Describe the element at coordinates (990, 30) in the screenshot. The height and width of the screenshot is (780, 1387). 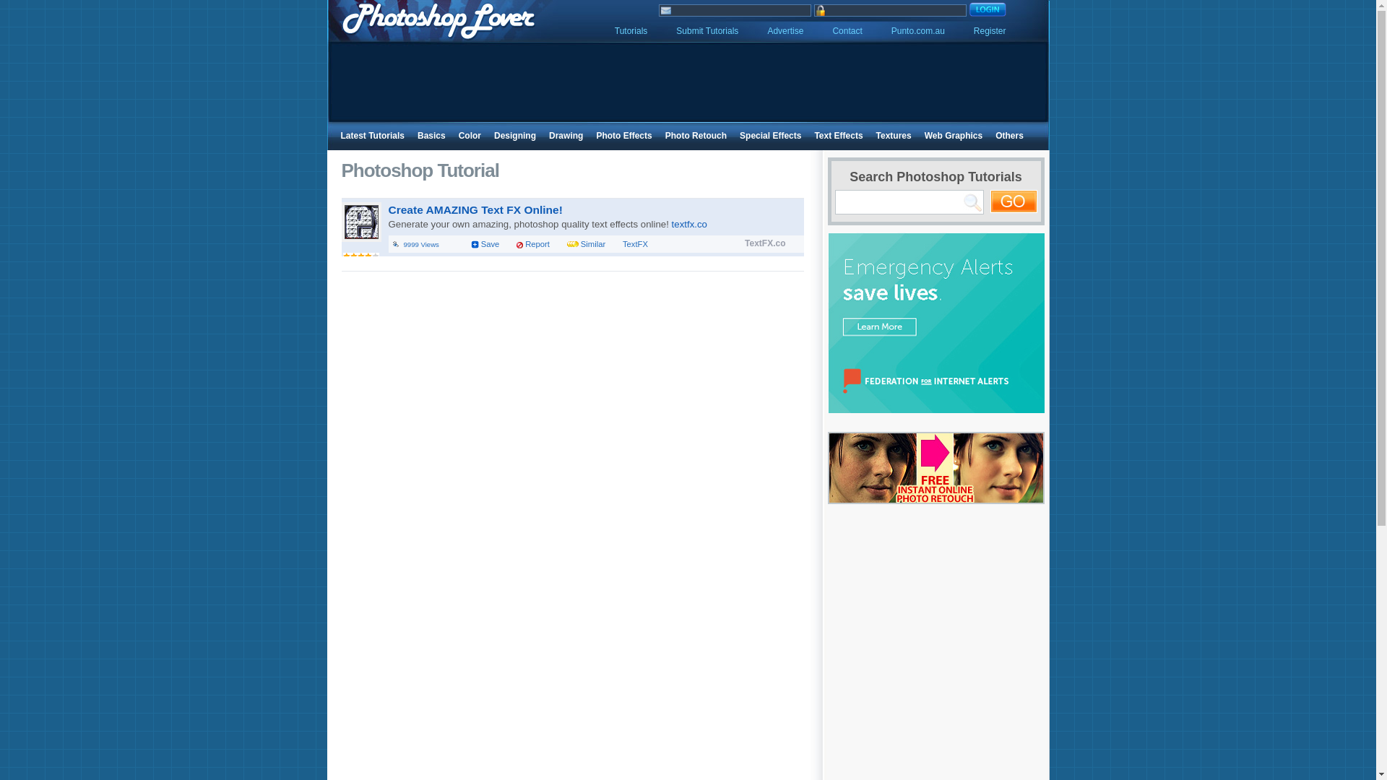
I see `Register` at that location.